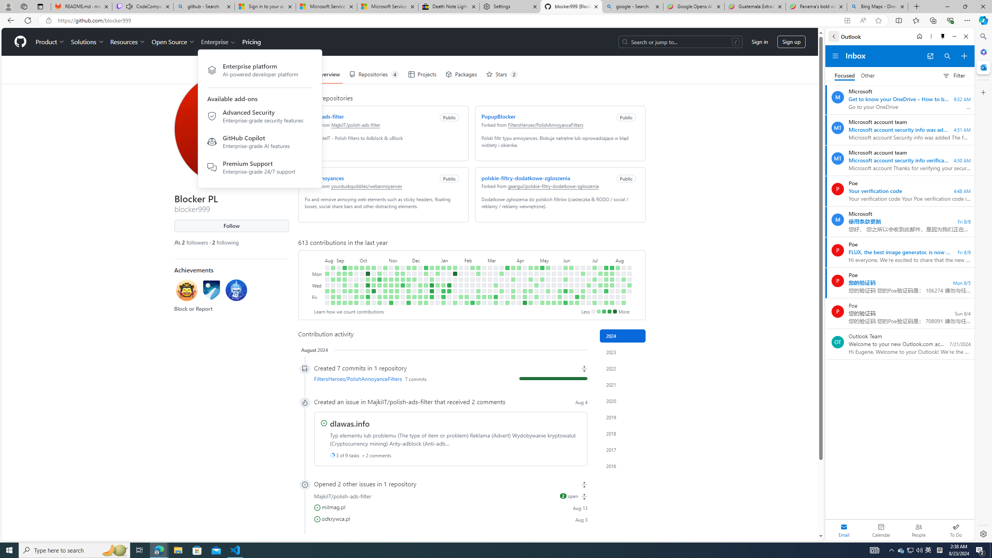 The image size is (992, 558). What do you see at coordinates (611, 285) in the screenshot?
I see `1 contribution on July 31st.` at bounding box center [611, 285].